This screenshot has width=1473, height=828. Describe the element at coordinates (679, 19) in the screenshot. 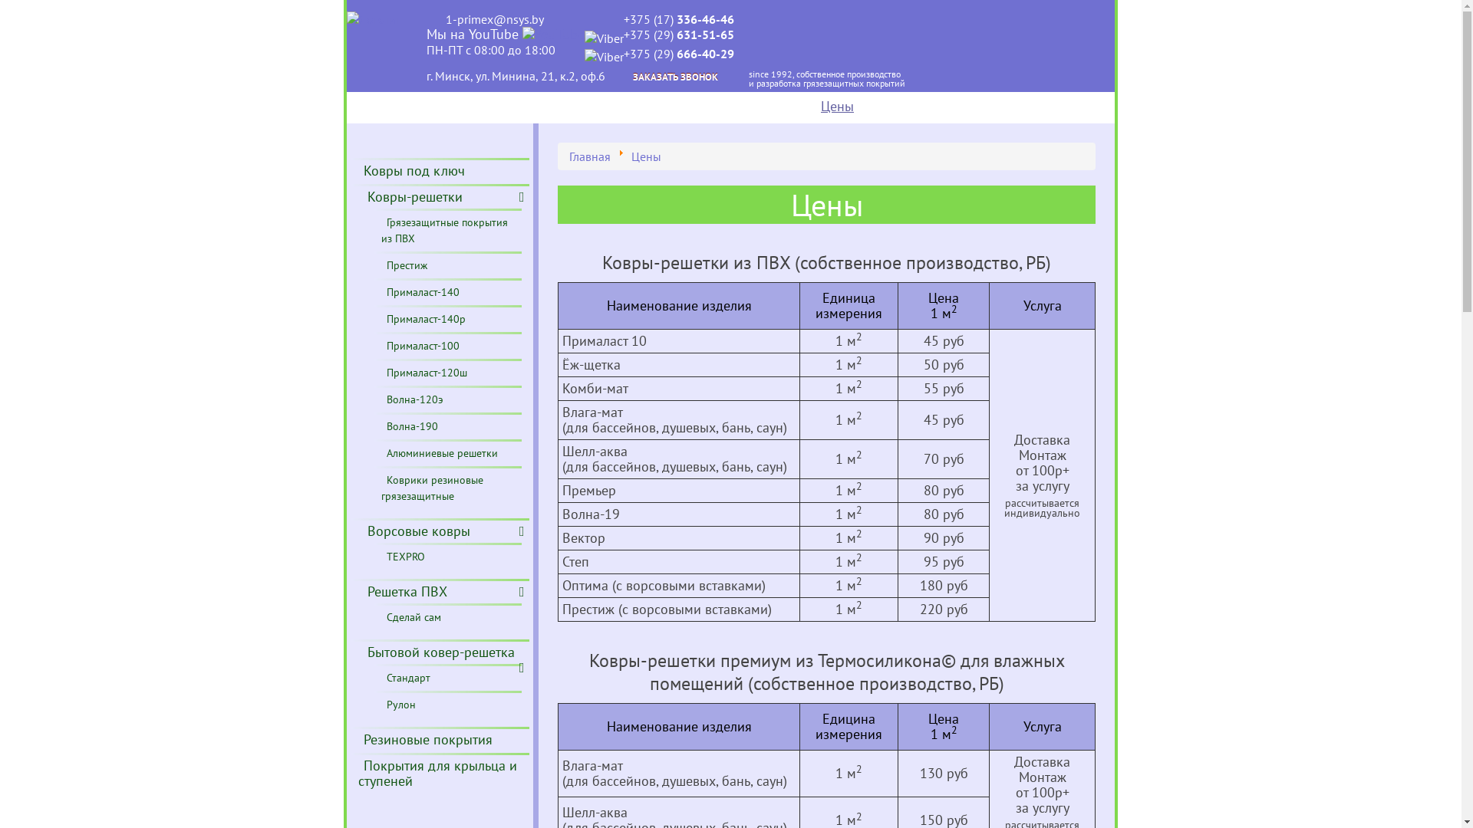

I see `+375 (17) 336-46-46` at that location.